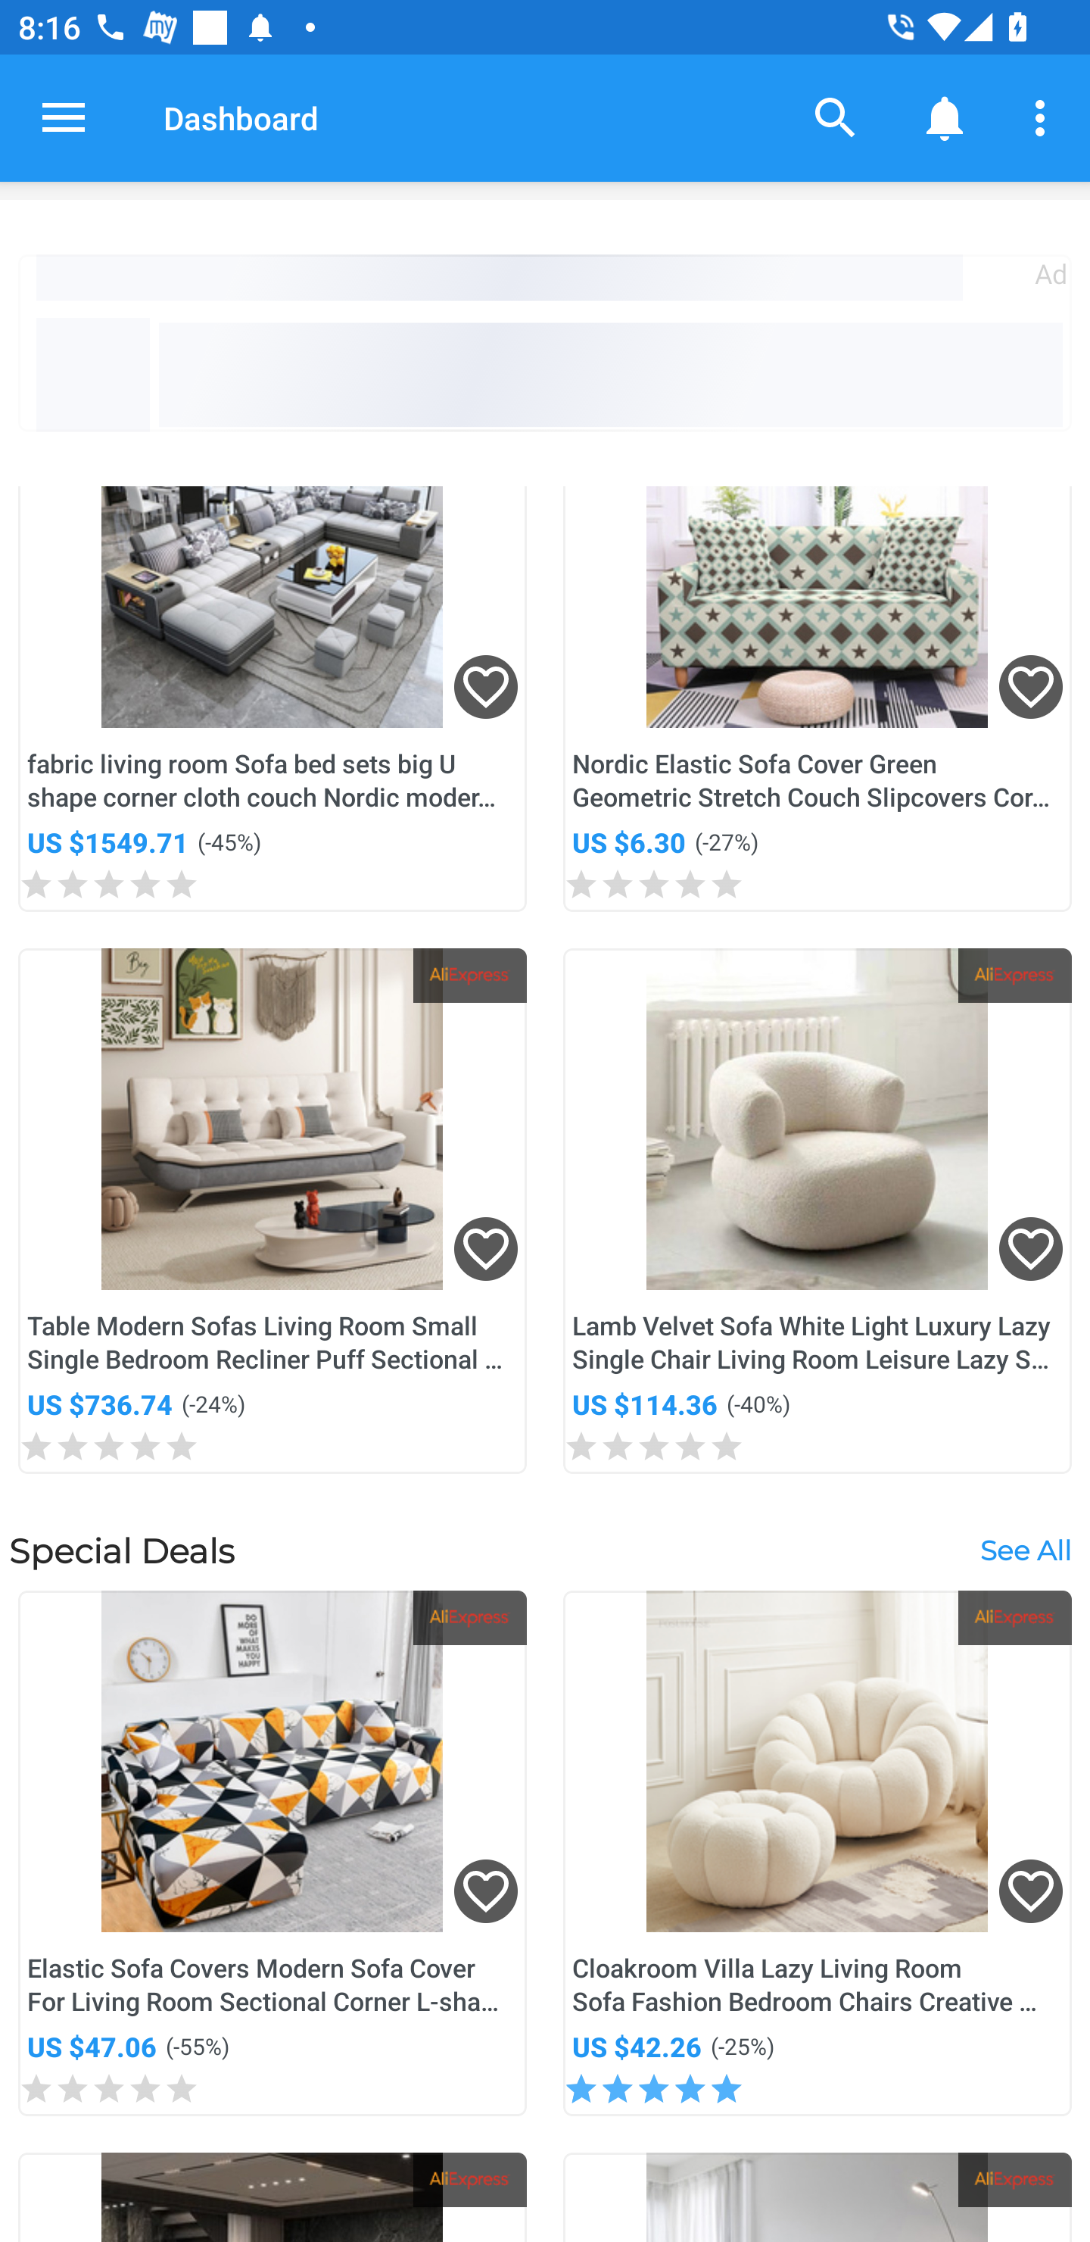 The width and height of the screenshot is (1090, 2242). What do you see at coordinates (1025, 1549) in the screenshot?
I see `See All` at bounding box center [1025, 1549].